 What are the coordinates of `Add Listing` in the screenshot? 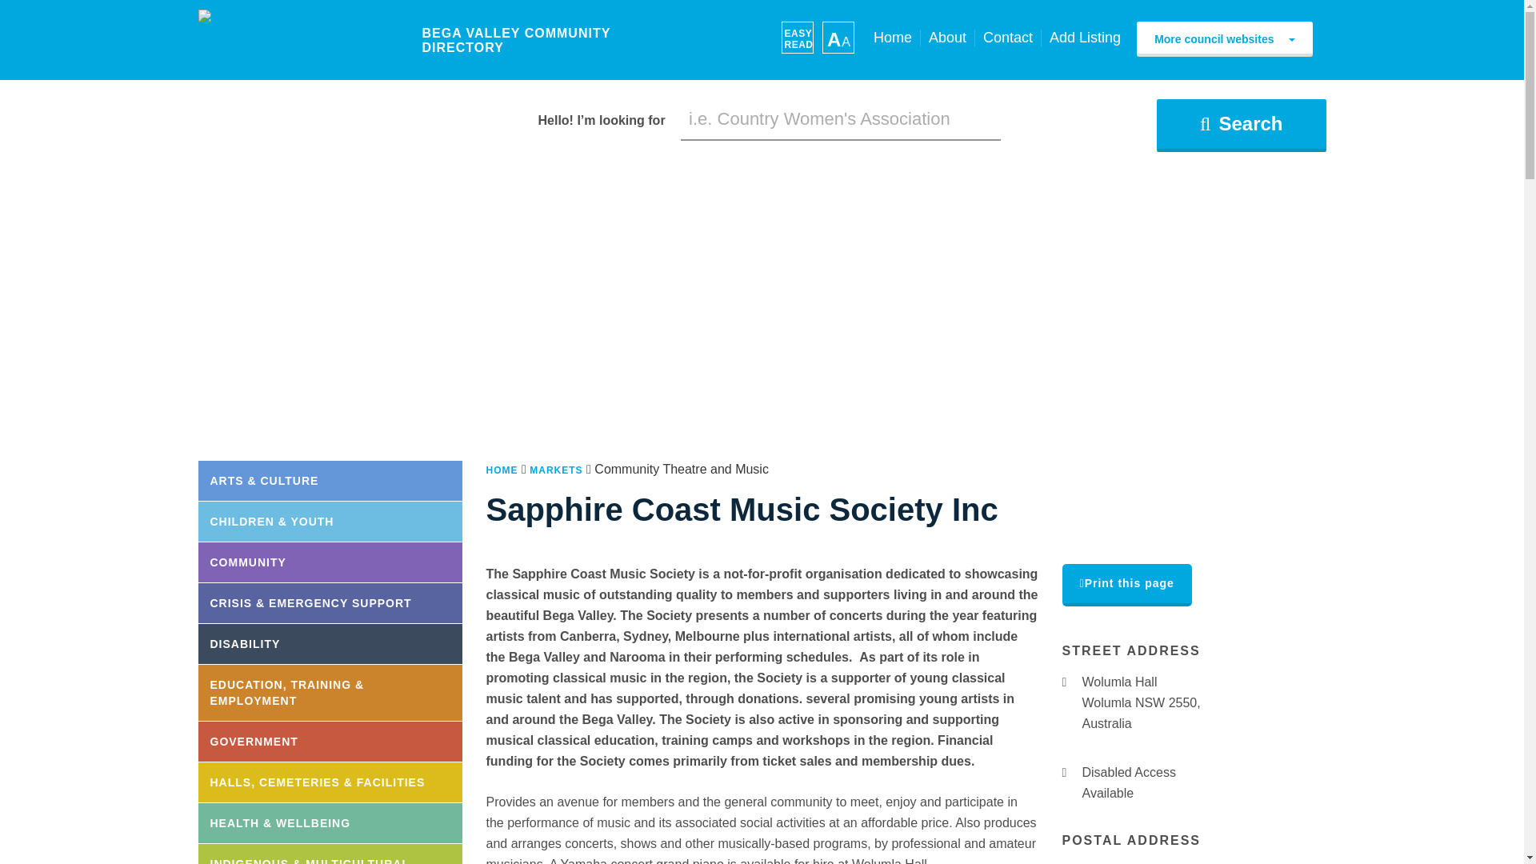 It's located at (1085, 38).